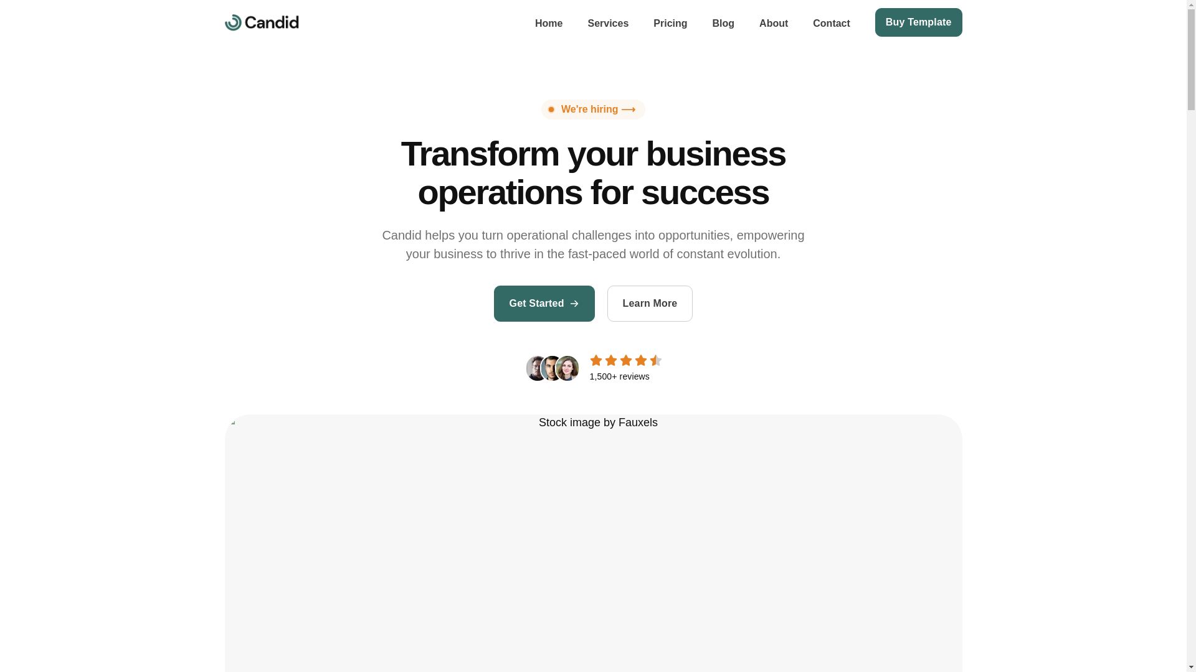 The height and width of the screenshot is (672, 1196). I want to click on Services, so click(608, 21).